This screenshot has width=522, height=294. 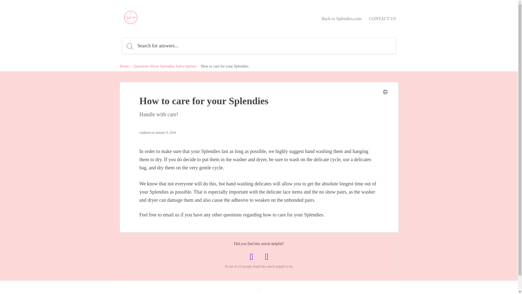 What do you see at coordinates (341, 19) in the screenshot?
I see `Back to Splendies.com` at bounding box center [341, 19].